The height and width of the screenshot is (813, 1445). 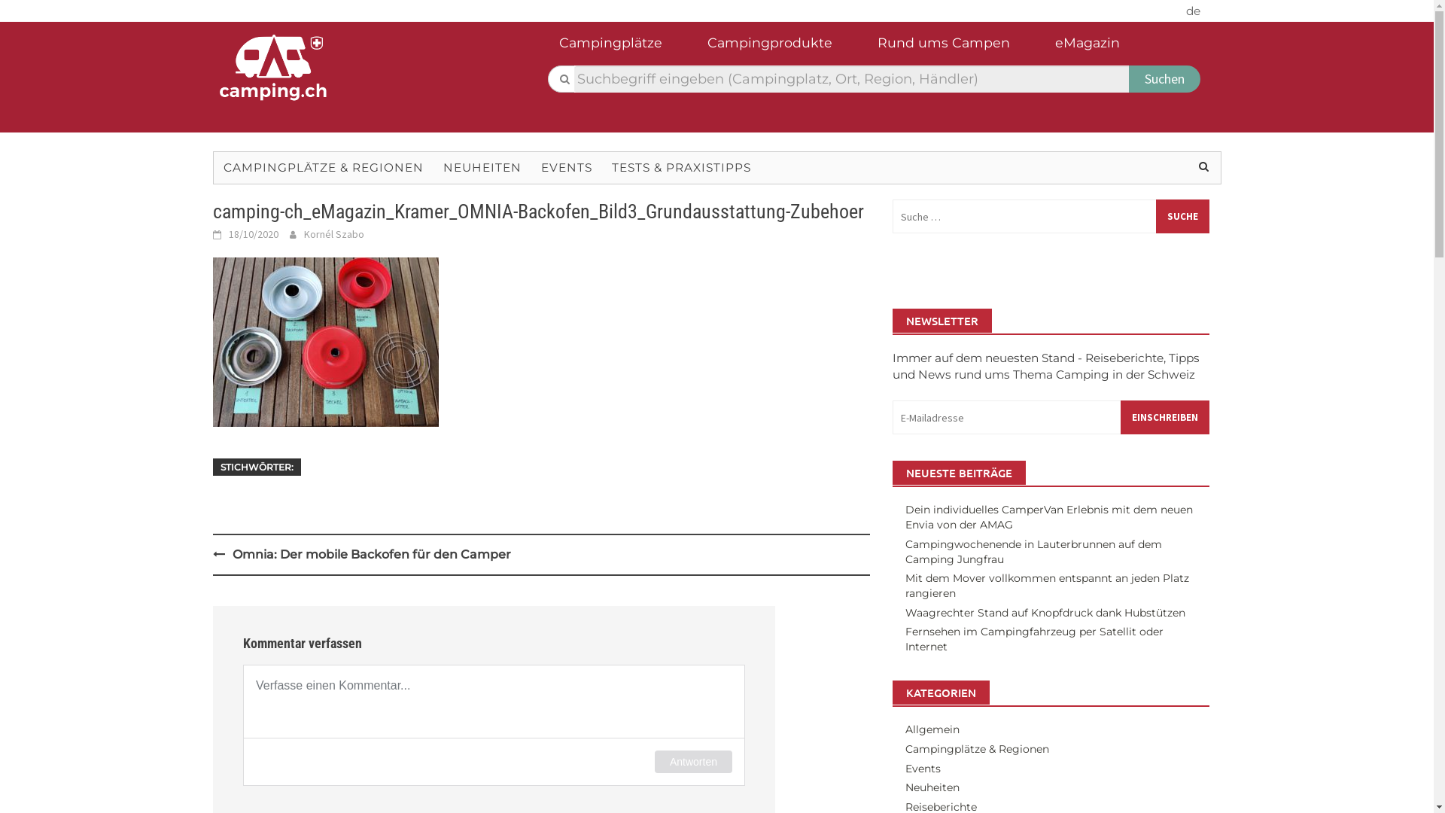 I want to click on Allgemein, so click(x=932, y=729).